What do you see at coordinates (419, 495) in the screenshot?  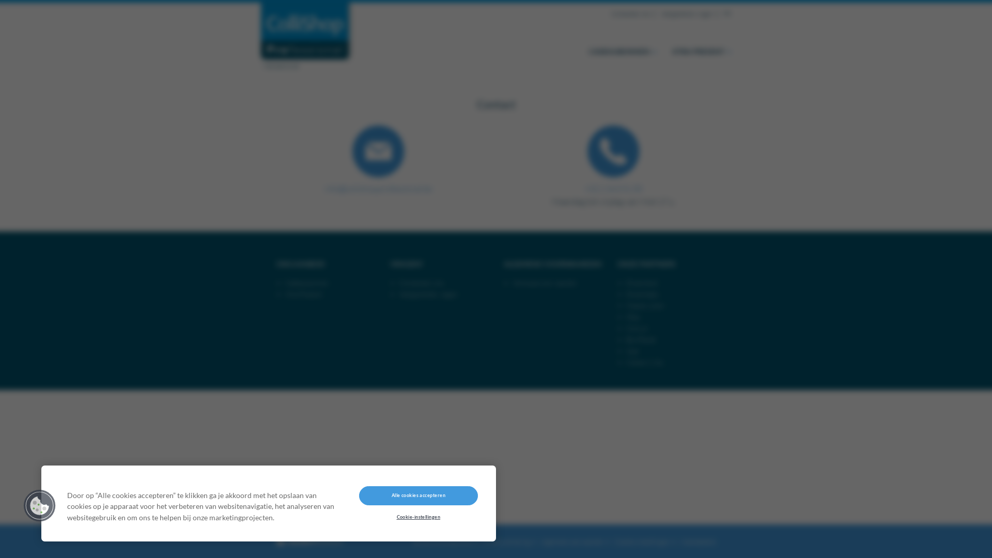 I see `Alle cookies accepteren` at bounding box center [419, 495].